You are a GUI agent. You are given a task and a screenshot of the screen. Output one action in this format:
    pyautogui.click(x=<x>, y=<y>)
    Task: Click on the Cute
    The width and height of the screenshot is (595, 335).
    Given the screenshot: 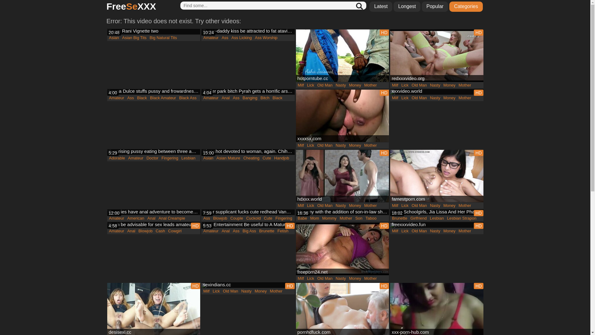 What is the action you would take?
    pyautogui.click(x=267, y=158)
    